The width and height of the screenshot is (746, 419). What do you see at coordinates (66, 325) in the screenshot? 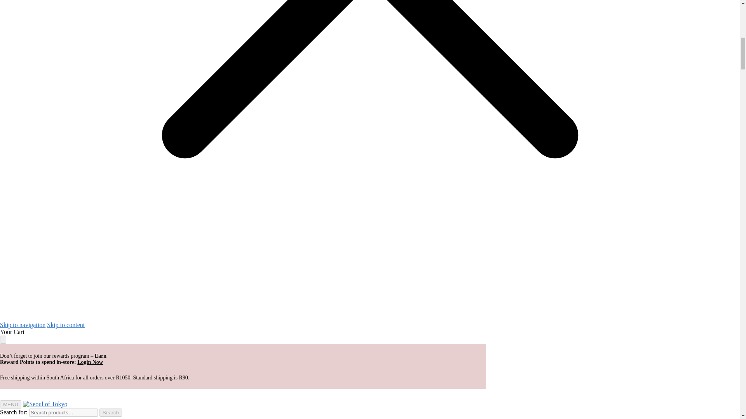
I see `Skip to content` at bounding box center [66, 325].